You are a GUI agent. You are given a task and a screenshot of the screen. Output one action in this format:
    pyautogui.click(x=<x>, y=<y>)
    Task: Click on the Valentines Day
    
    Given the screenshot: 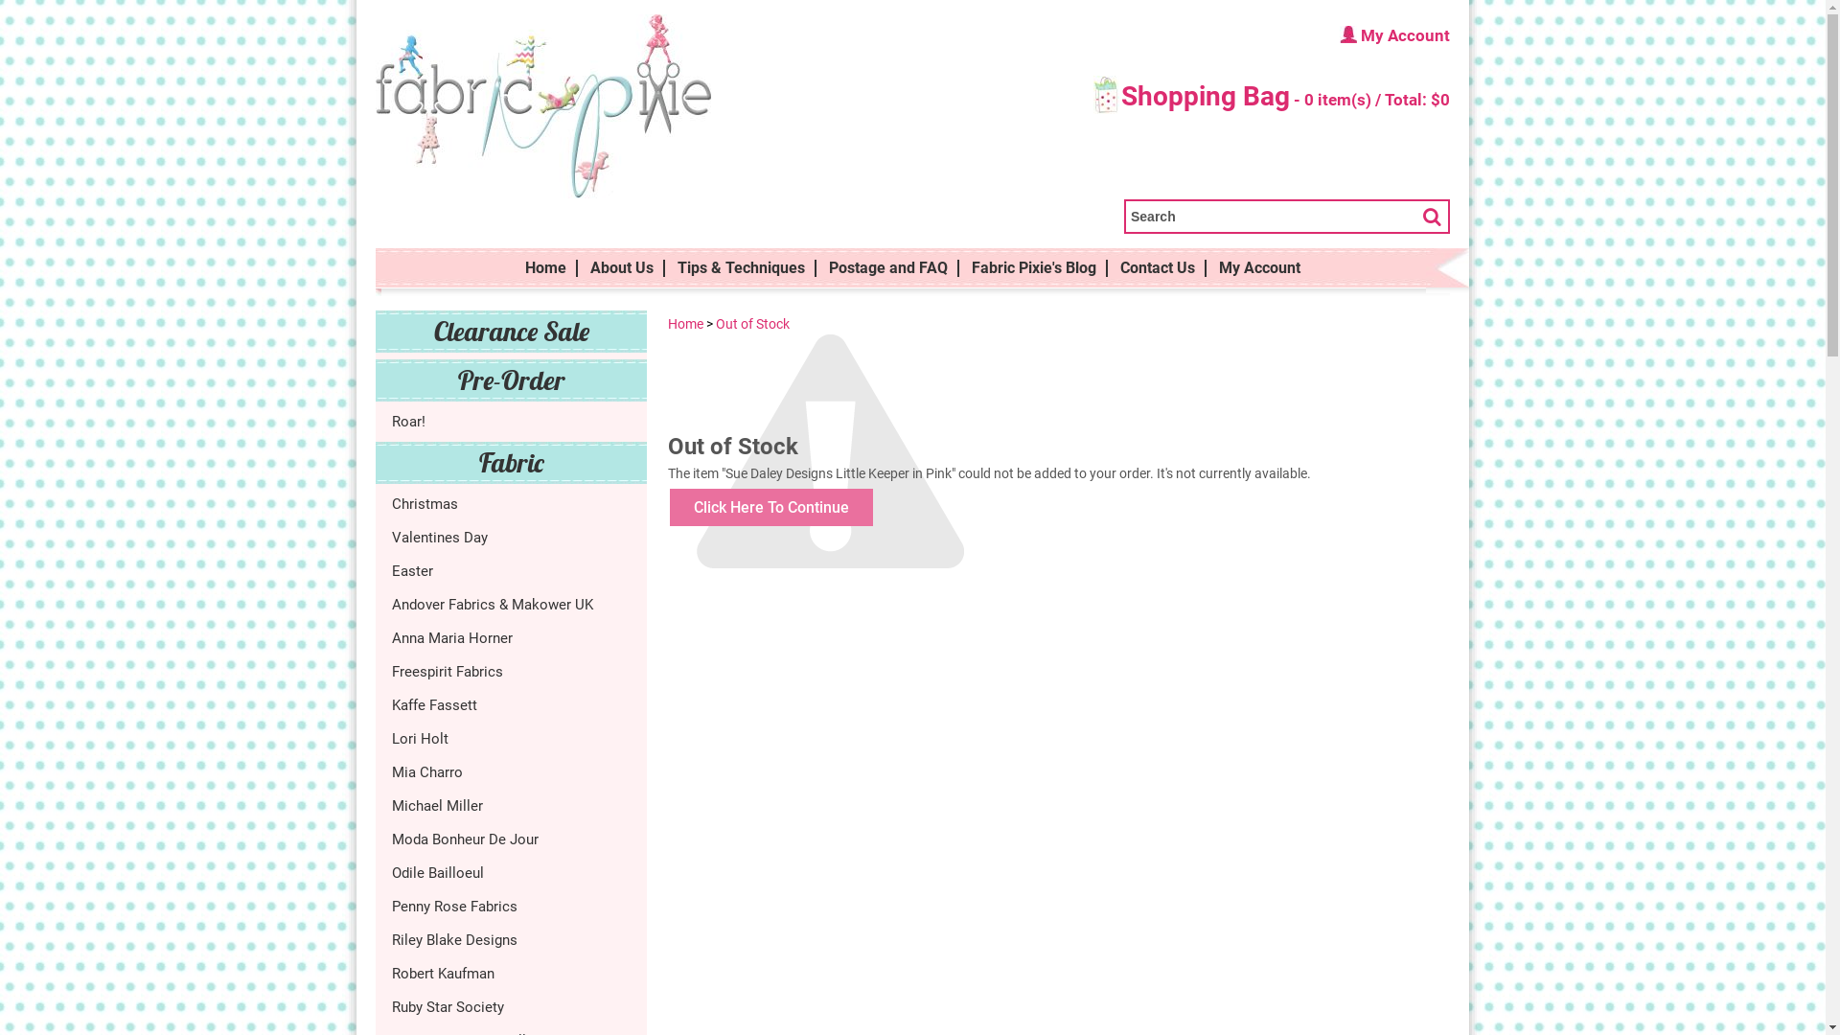 What is the action you would take?
    pyautogui.click(x=512, y=537)
    